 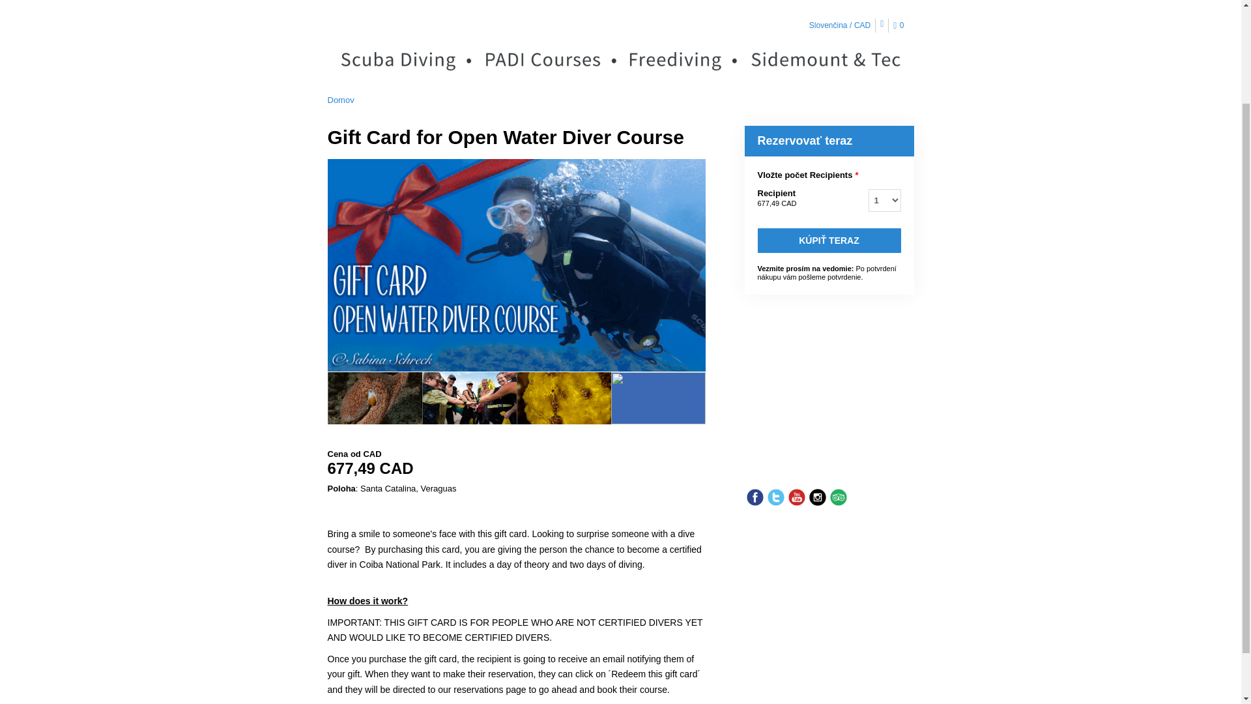 I want to click on Estimated conversion from 495, so click(x=516, y=469).